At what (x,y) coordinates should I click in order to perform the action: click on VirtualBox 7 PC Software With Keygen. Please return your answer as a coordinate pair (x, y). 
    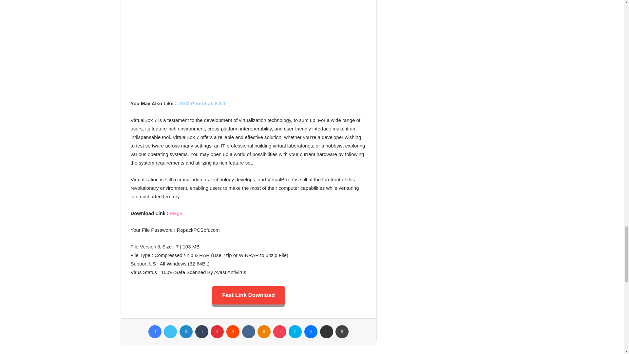
    Looking at the image, I should click on (248, 48).